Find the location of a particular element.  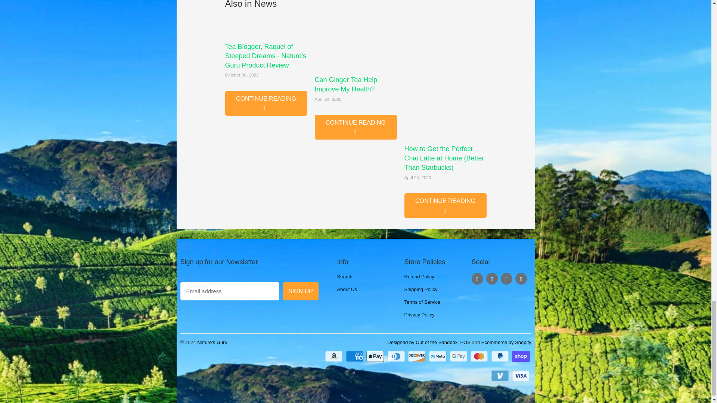

American Express is located at coordinates (355, 356).